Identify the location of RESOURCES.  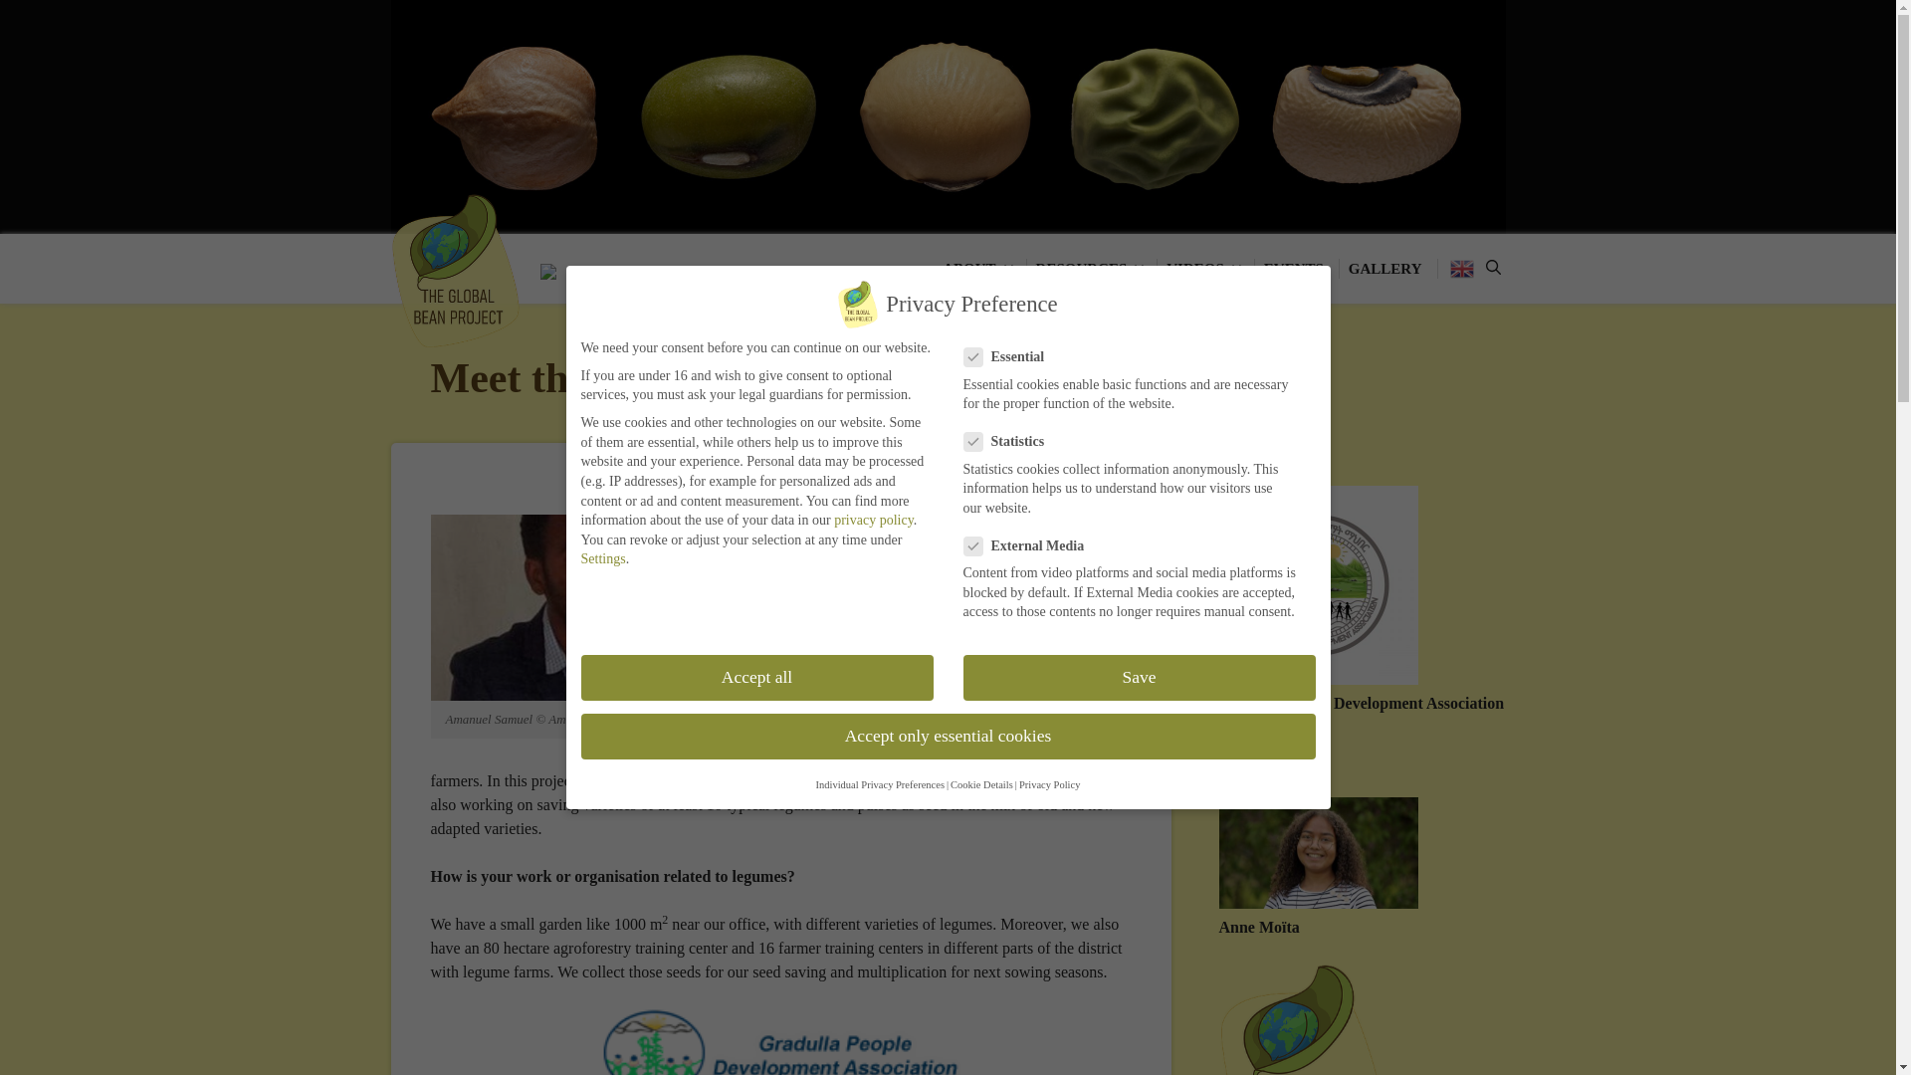
(1092, 269).